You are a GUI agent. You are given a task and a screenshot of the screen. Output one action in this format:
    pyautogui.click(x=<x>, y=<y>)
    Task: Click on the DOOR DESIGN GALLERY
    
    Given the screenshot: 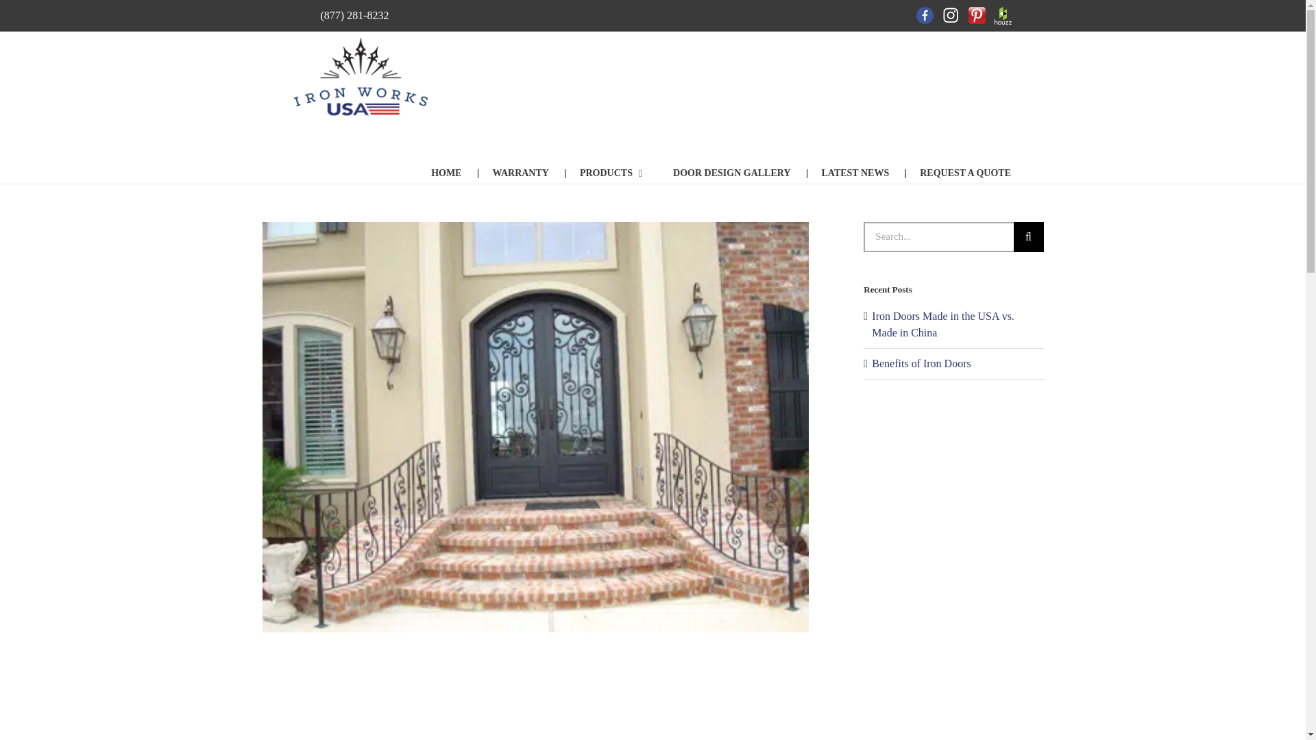 What is the action you would take?
    pyautogui.click(x=731, y=173)
    